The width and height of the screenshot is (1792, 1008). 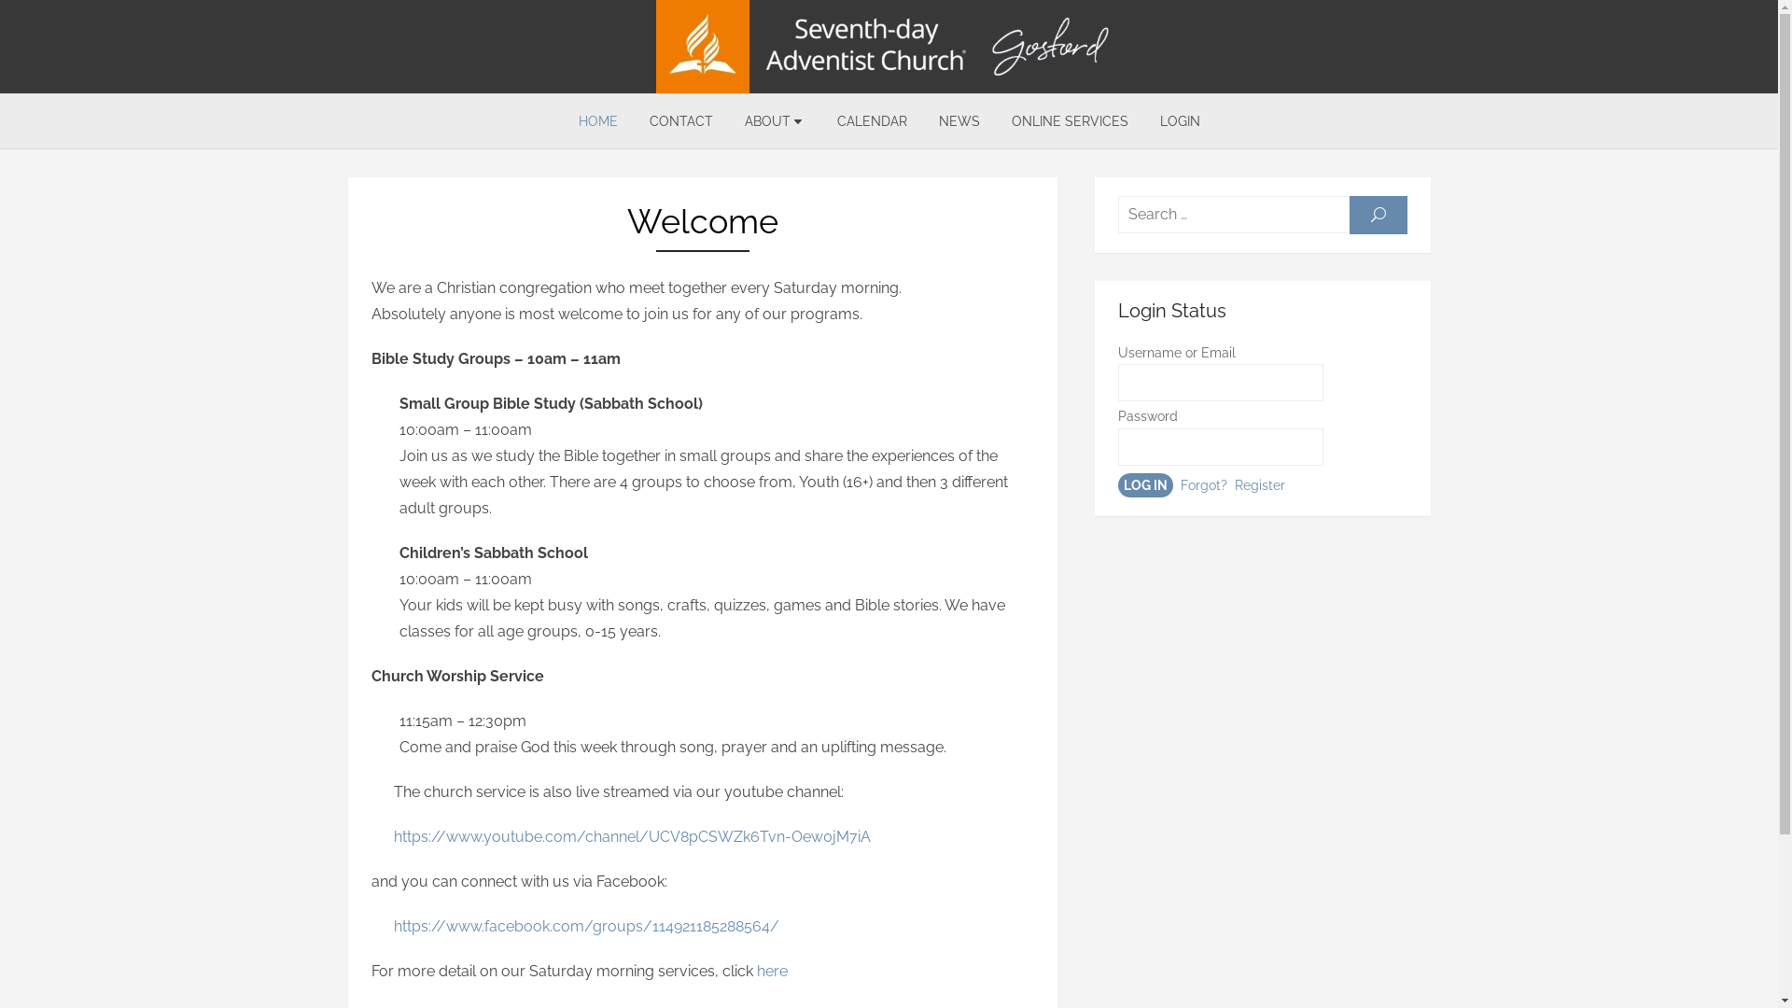 What do you see at coordinates (1146, 485) in the screenshot?
I see `log in` at bounding box center [1146, 485].